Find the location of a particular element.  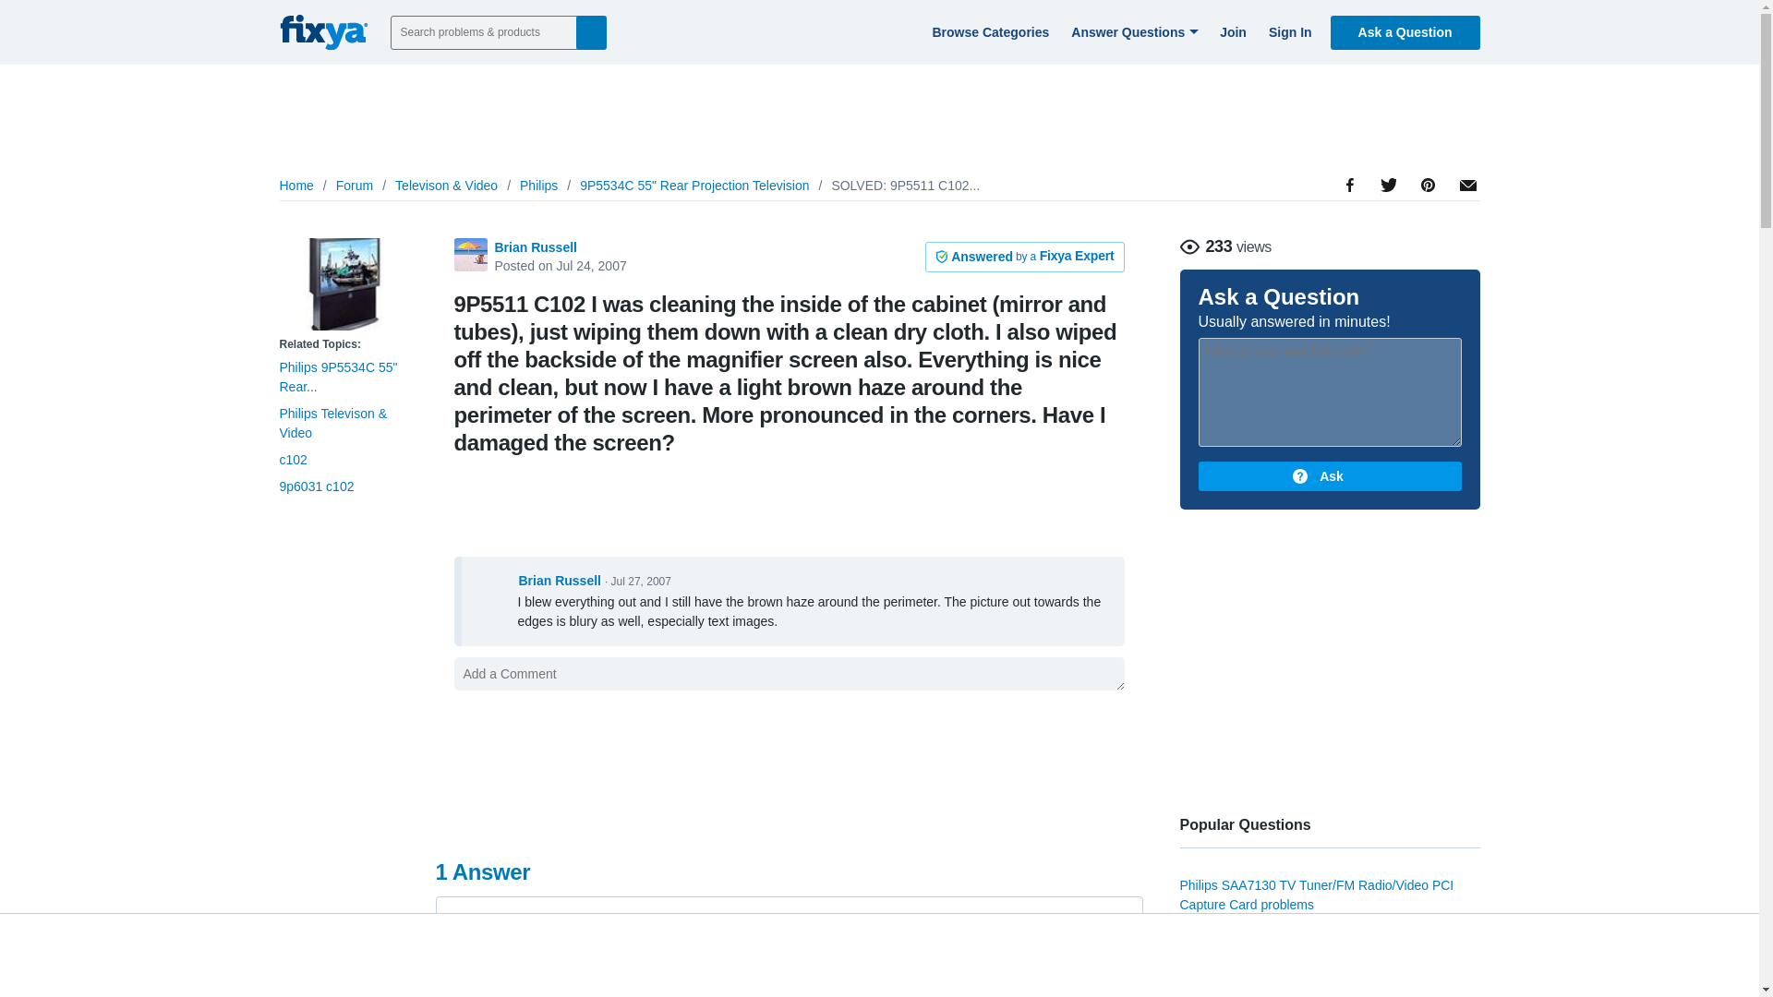

Share by Email is located at coordinates (1465, 215).